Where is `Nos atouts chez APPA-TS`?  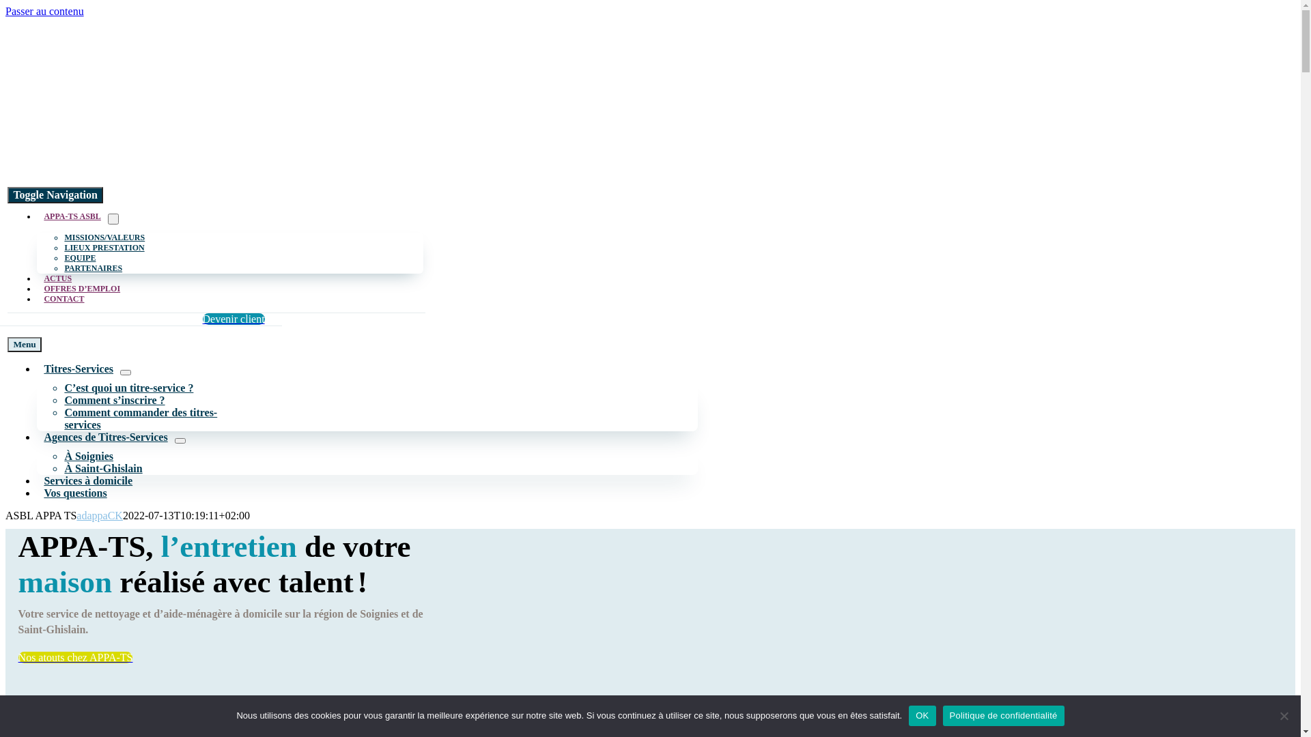
Nos atouts chez APPA-TS is located at coordinates (76, 658).